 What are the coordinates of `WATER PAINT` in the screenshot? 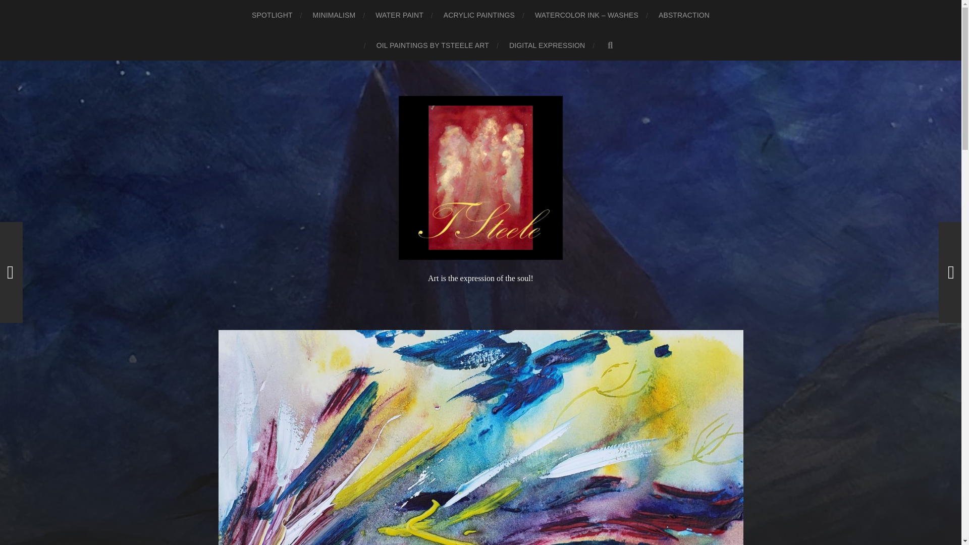 It's located at (400, 15).